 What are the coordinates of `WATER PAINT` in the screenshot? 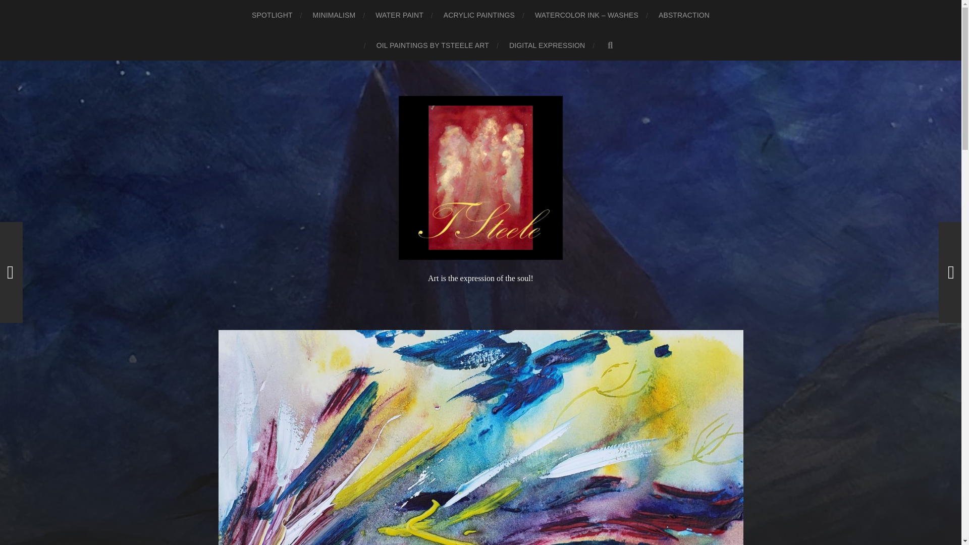 It's located at (400, 15).